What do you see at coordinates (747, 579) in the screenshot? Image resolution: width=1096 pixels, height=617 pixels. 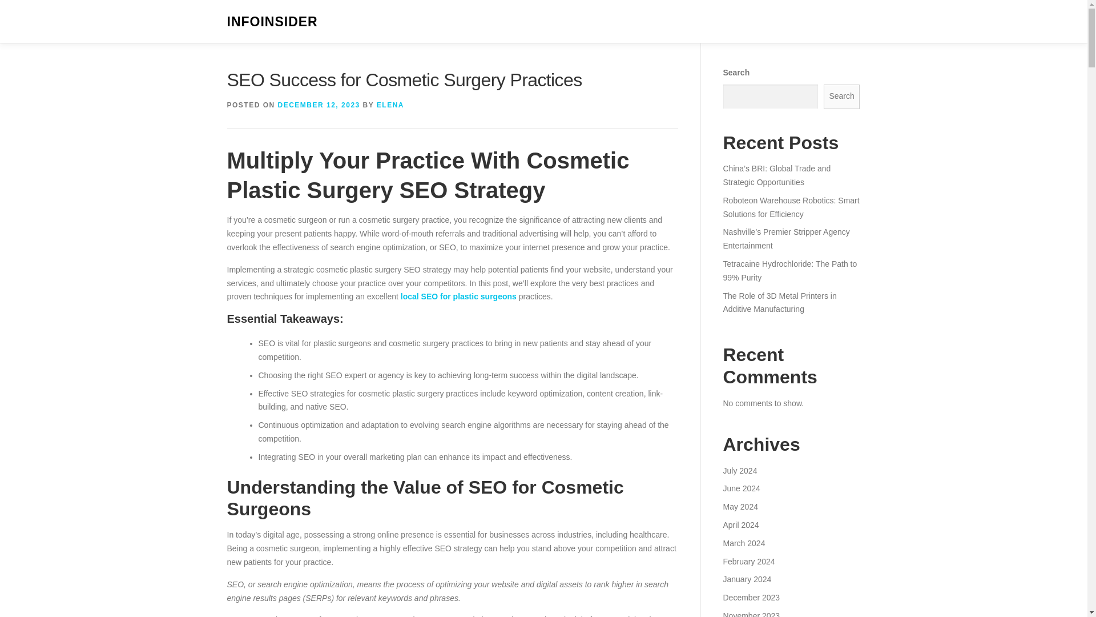 I see `January 2024` at bounding box center [747, 579].